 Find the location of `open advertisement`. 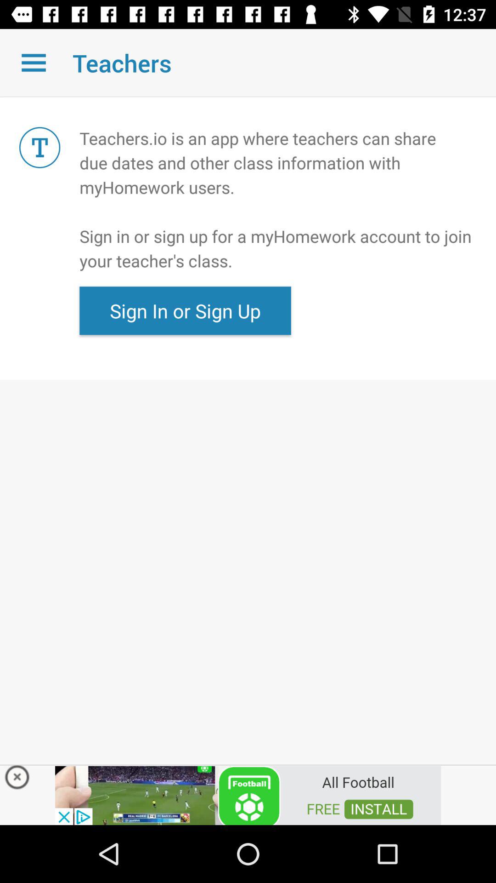

open advertisement is located at coordinates (248, 795).